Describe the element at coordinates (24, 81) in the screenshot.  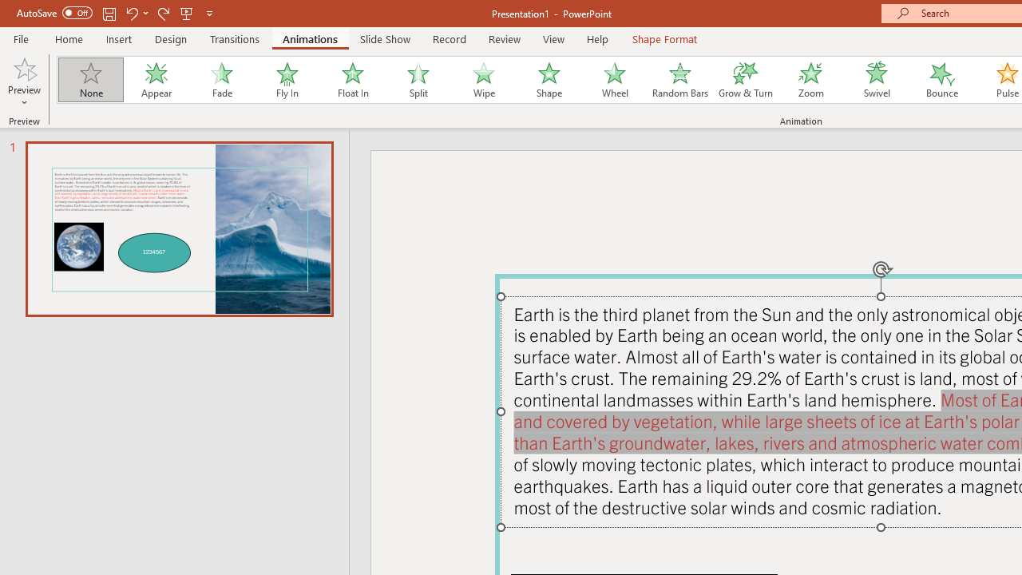
I see `Preview` at that location.